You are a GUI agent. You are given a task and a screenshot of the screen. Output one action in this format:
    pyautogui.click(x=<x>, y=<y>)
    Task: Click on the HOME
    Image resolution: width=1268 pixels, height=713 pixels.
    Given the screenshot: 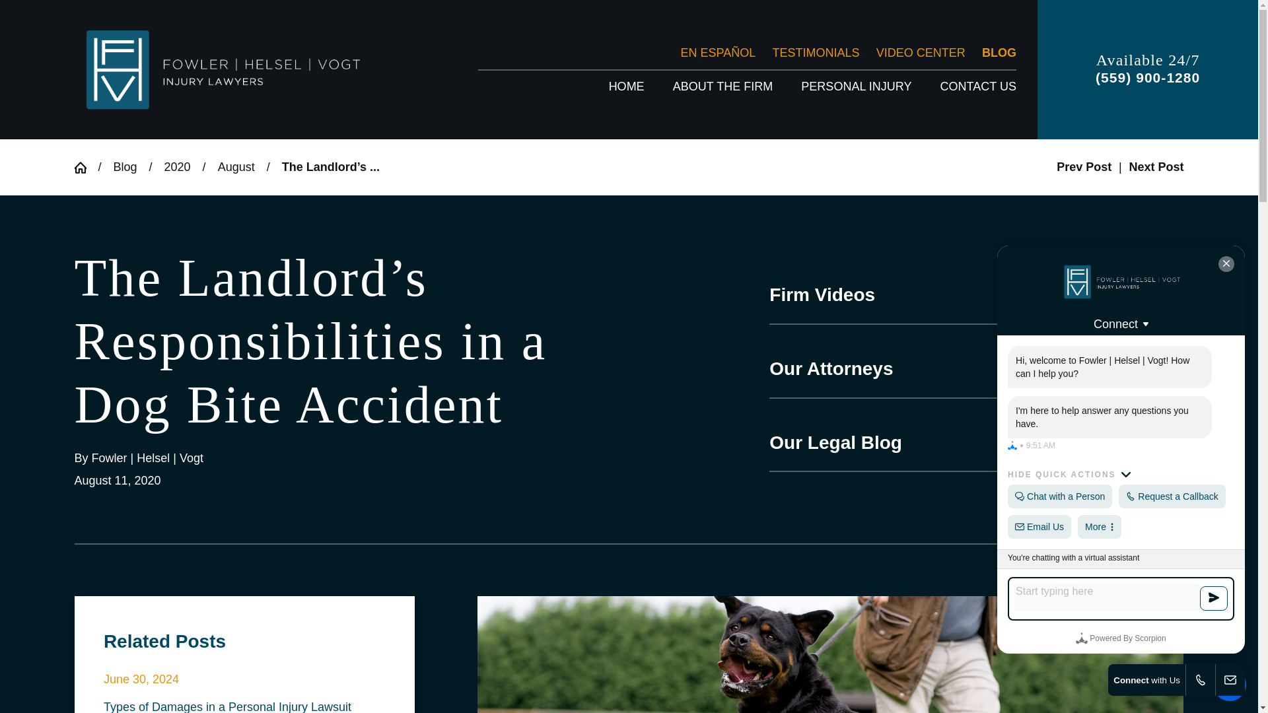 What is the action you would take?
    pyautogui.click(x=626, y=86)
    